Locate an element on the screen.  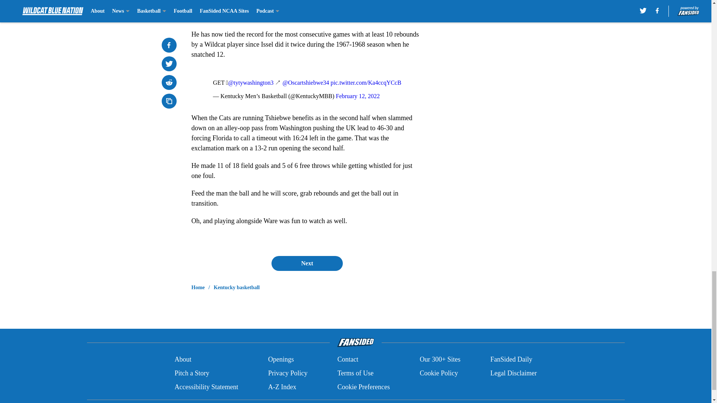
Pitch a Story is located at coordinates (192, 373).